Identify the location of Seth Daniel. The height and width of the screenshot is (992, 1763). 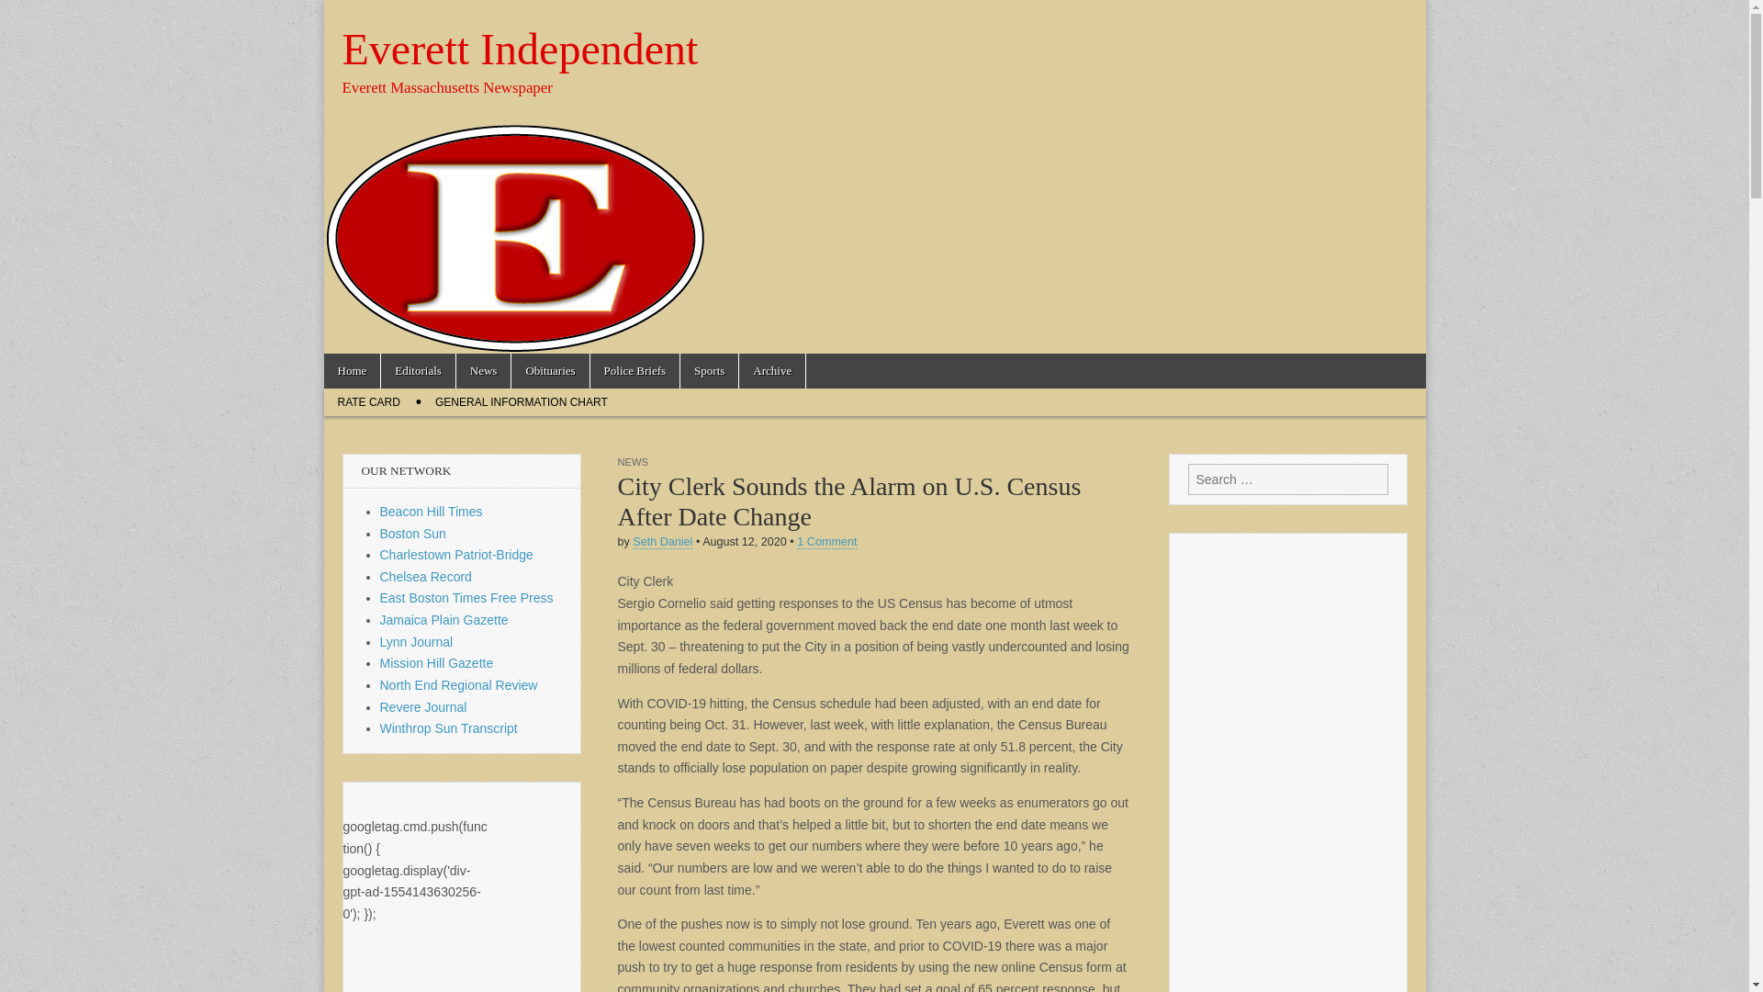
(663, 542).